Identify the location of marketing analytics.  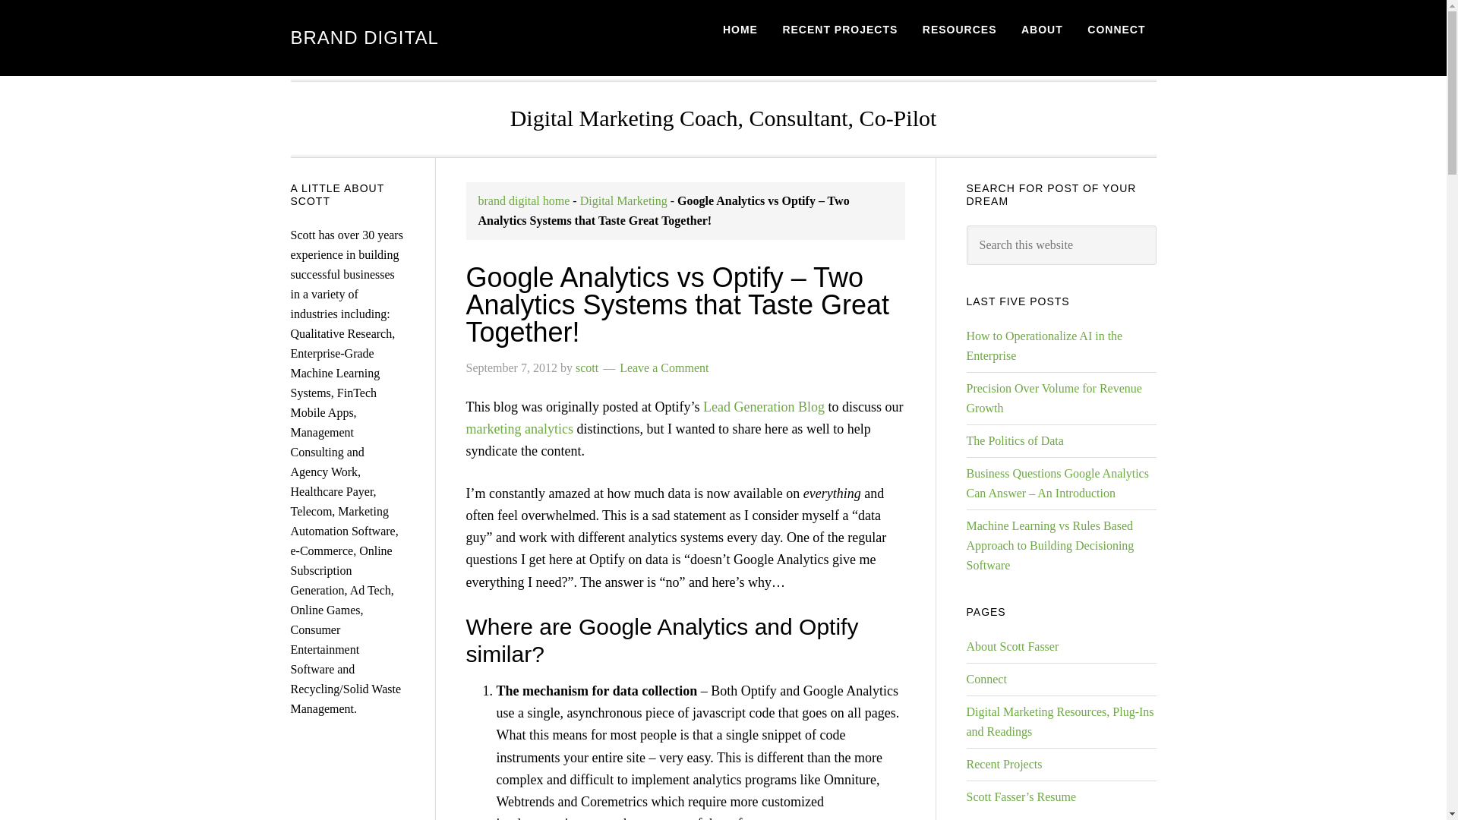
(519, 428).